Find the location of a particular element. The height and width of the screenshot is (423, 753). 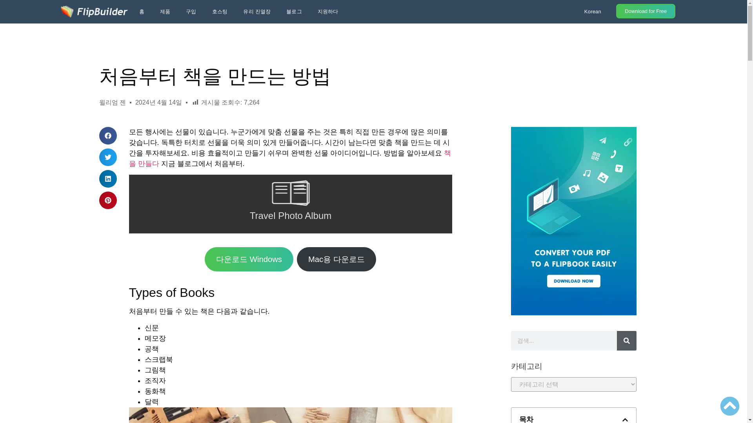

Korean is located at coordinates (592, 11).